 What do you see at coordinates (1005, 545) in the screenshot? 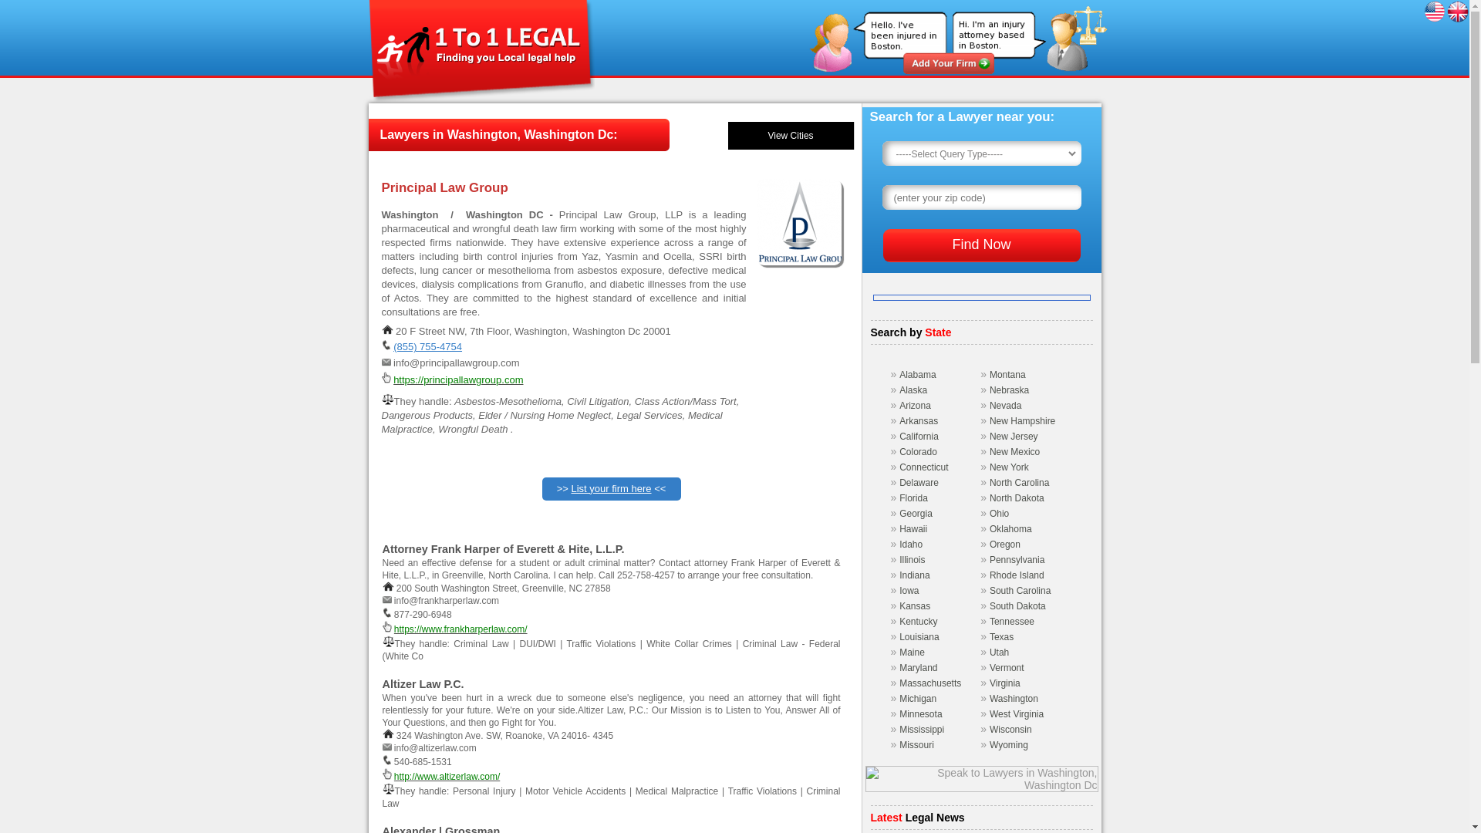
I see `Oregon` at bounding box center [1005, 545].